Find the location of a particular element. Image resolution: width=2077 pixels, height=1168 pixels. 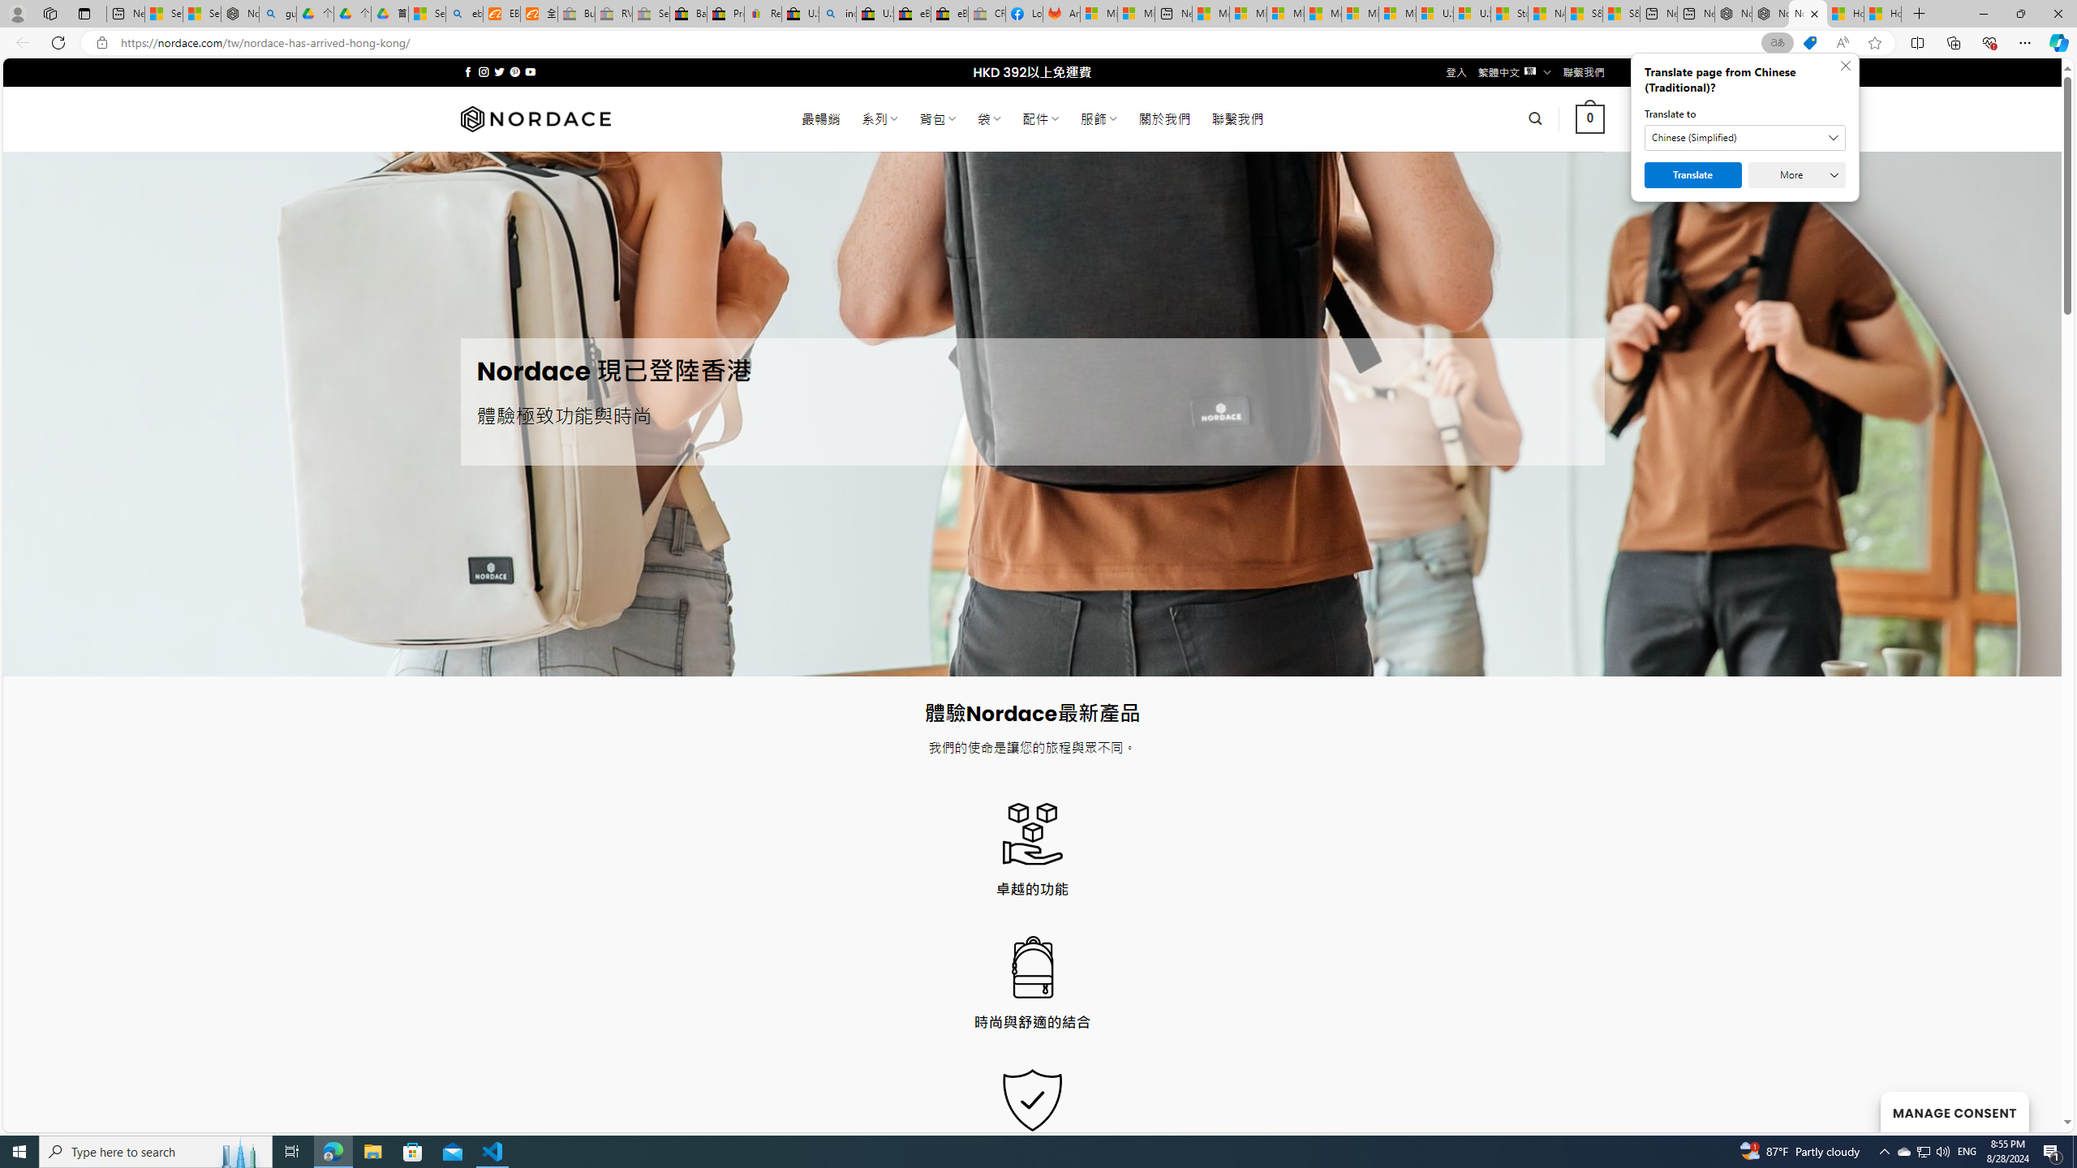

Follow on Instagram is located at coordinates (484, 71).